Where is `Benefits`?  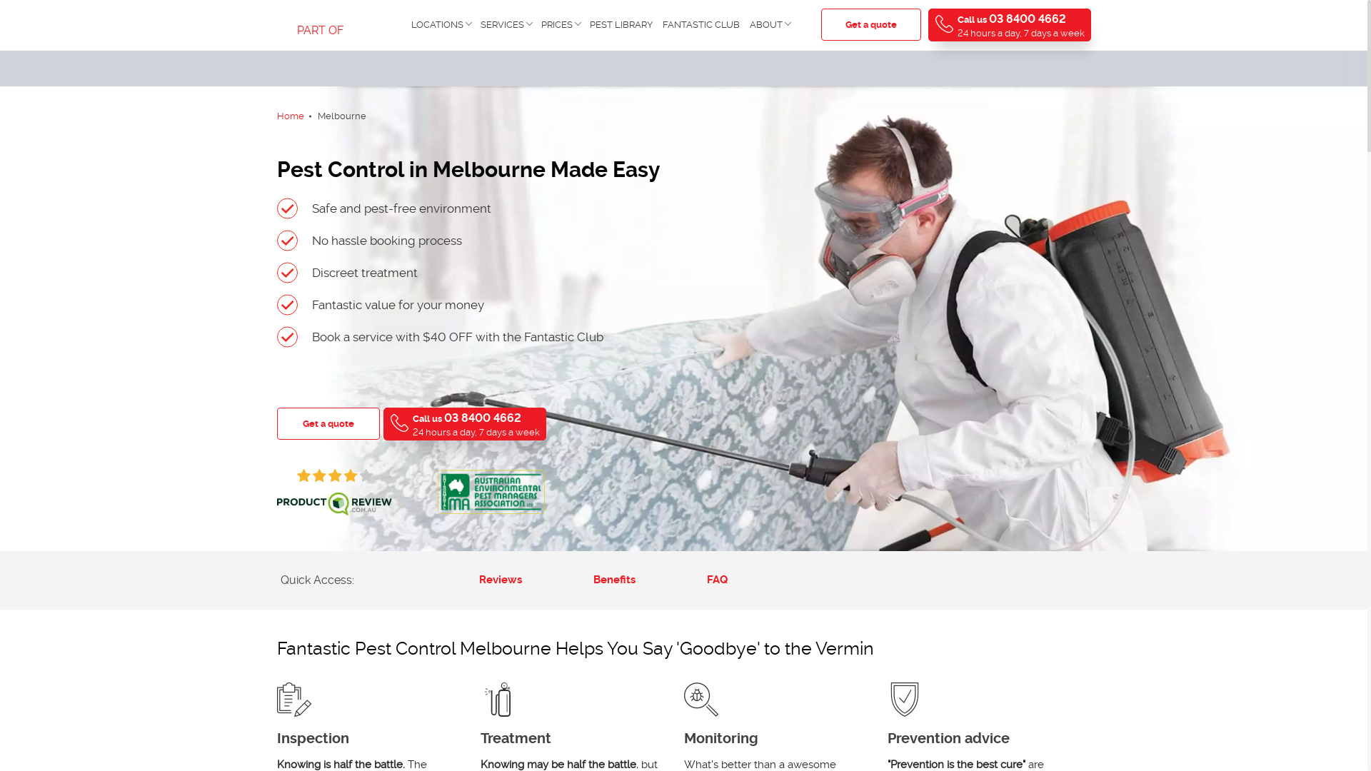
Benefits is located at coordinates (614, 580).